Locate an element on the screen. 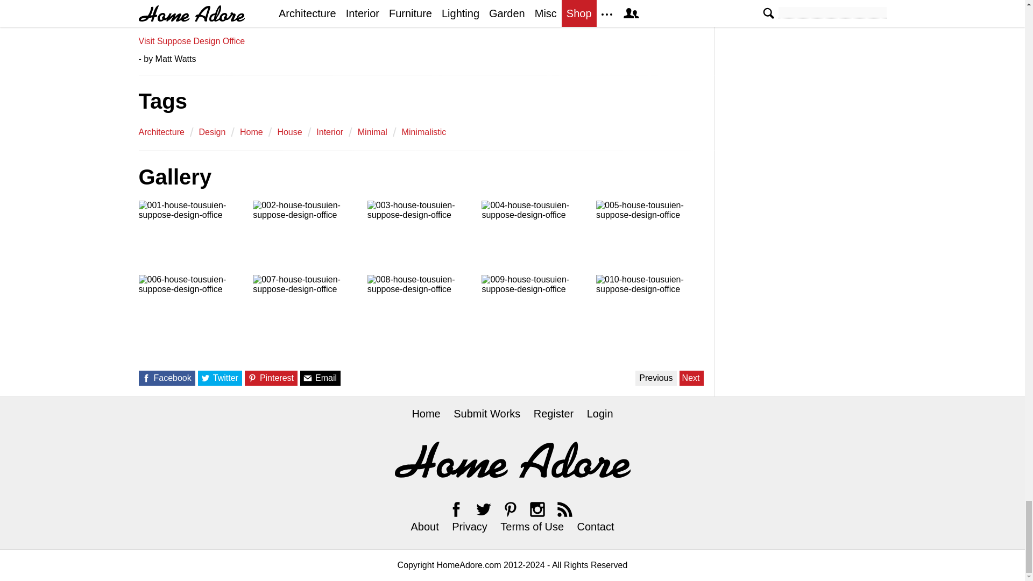  design is located at coordinates (213, 132).